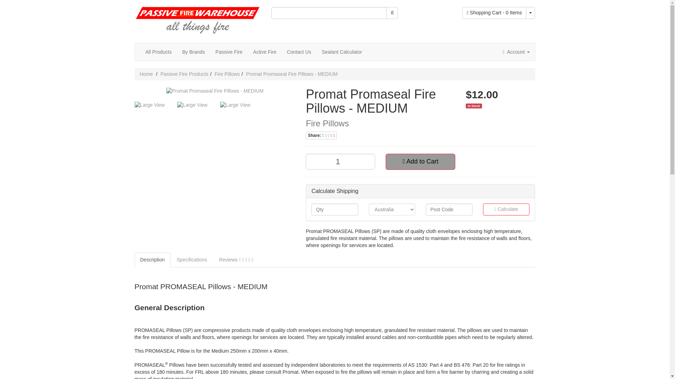 The height and width of the screenshot is (379, 675). Describe the element at coordinates (321, 135) in the screenshot. I see `Share:` at that location.